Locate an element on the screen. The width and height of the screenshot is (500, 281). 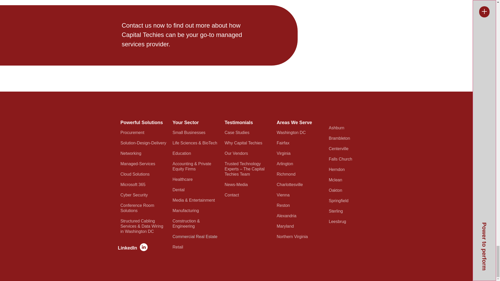
Solution-Design-Delivery is located at coordinates (144, 143).